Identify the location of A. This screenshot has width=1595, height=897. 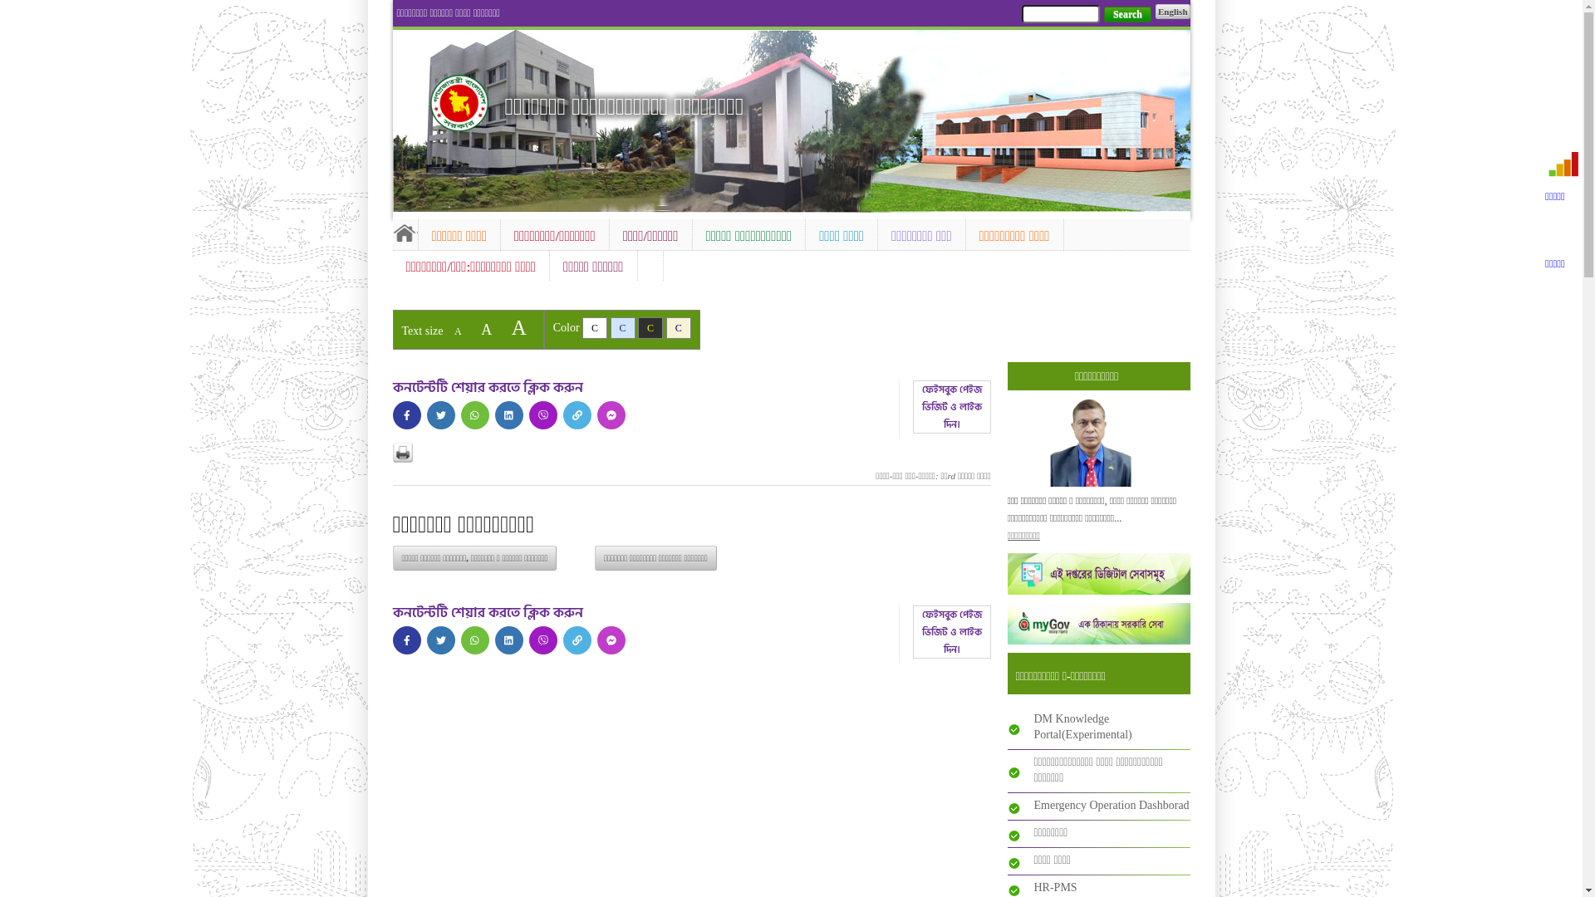
(519, 327).